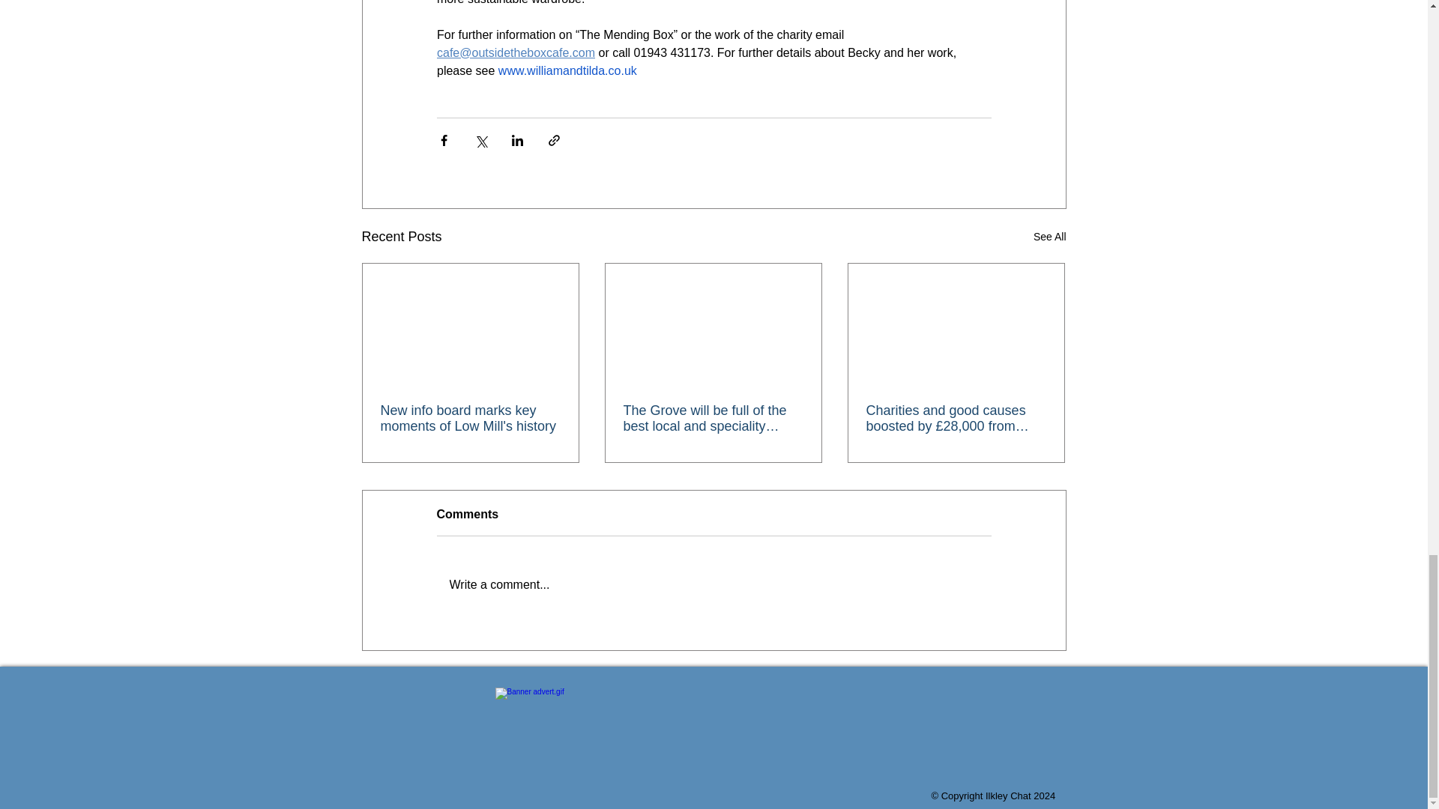 This screenshot has height=809, width=1439. Describe the element at coordinates (714, 584) in the screenshot. I see `Write a comment...` at that location.